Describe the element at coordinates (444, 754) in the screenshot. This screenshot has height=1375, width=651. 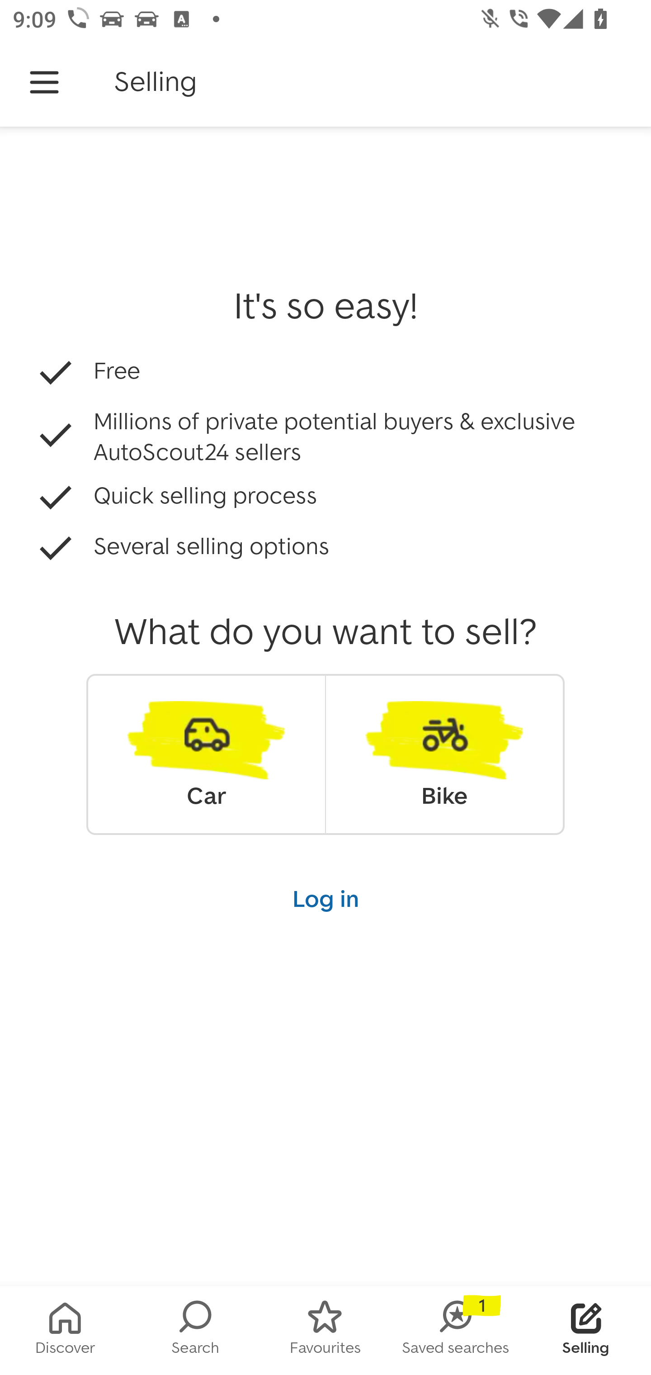
I see `Bike` at that location.